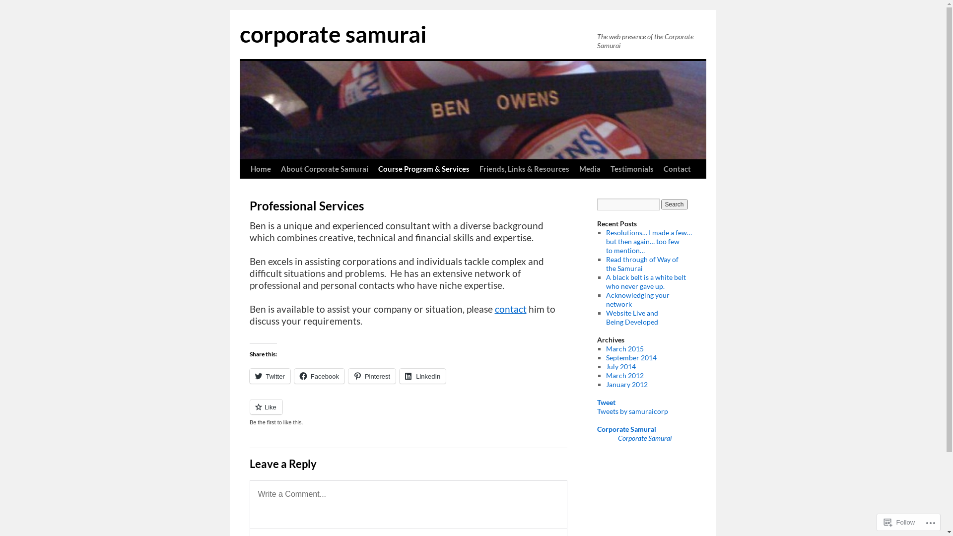 The image size is (953, 536). Describe the element at coordinates (632, 411) in the screenshot. I see `Tweets by samuraicorp` at that location.